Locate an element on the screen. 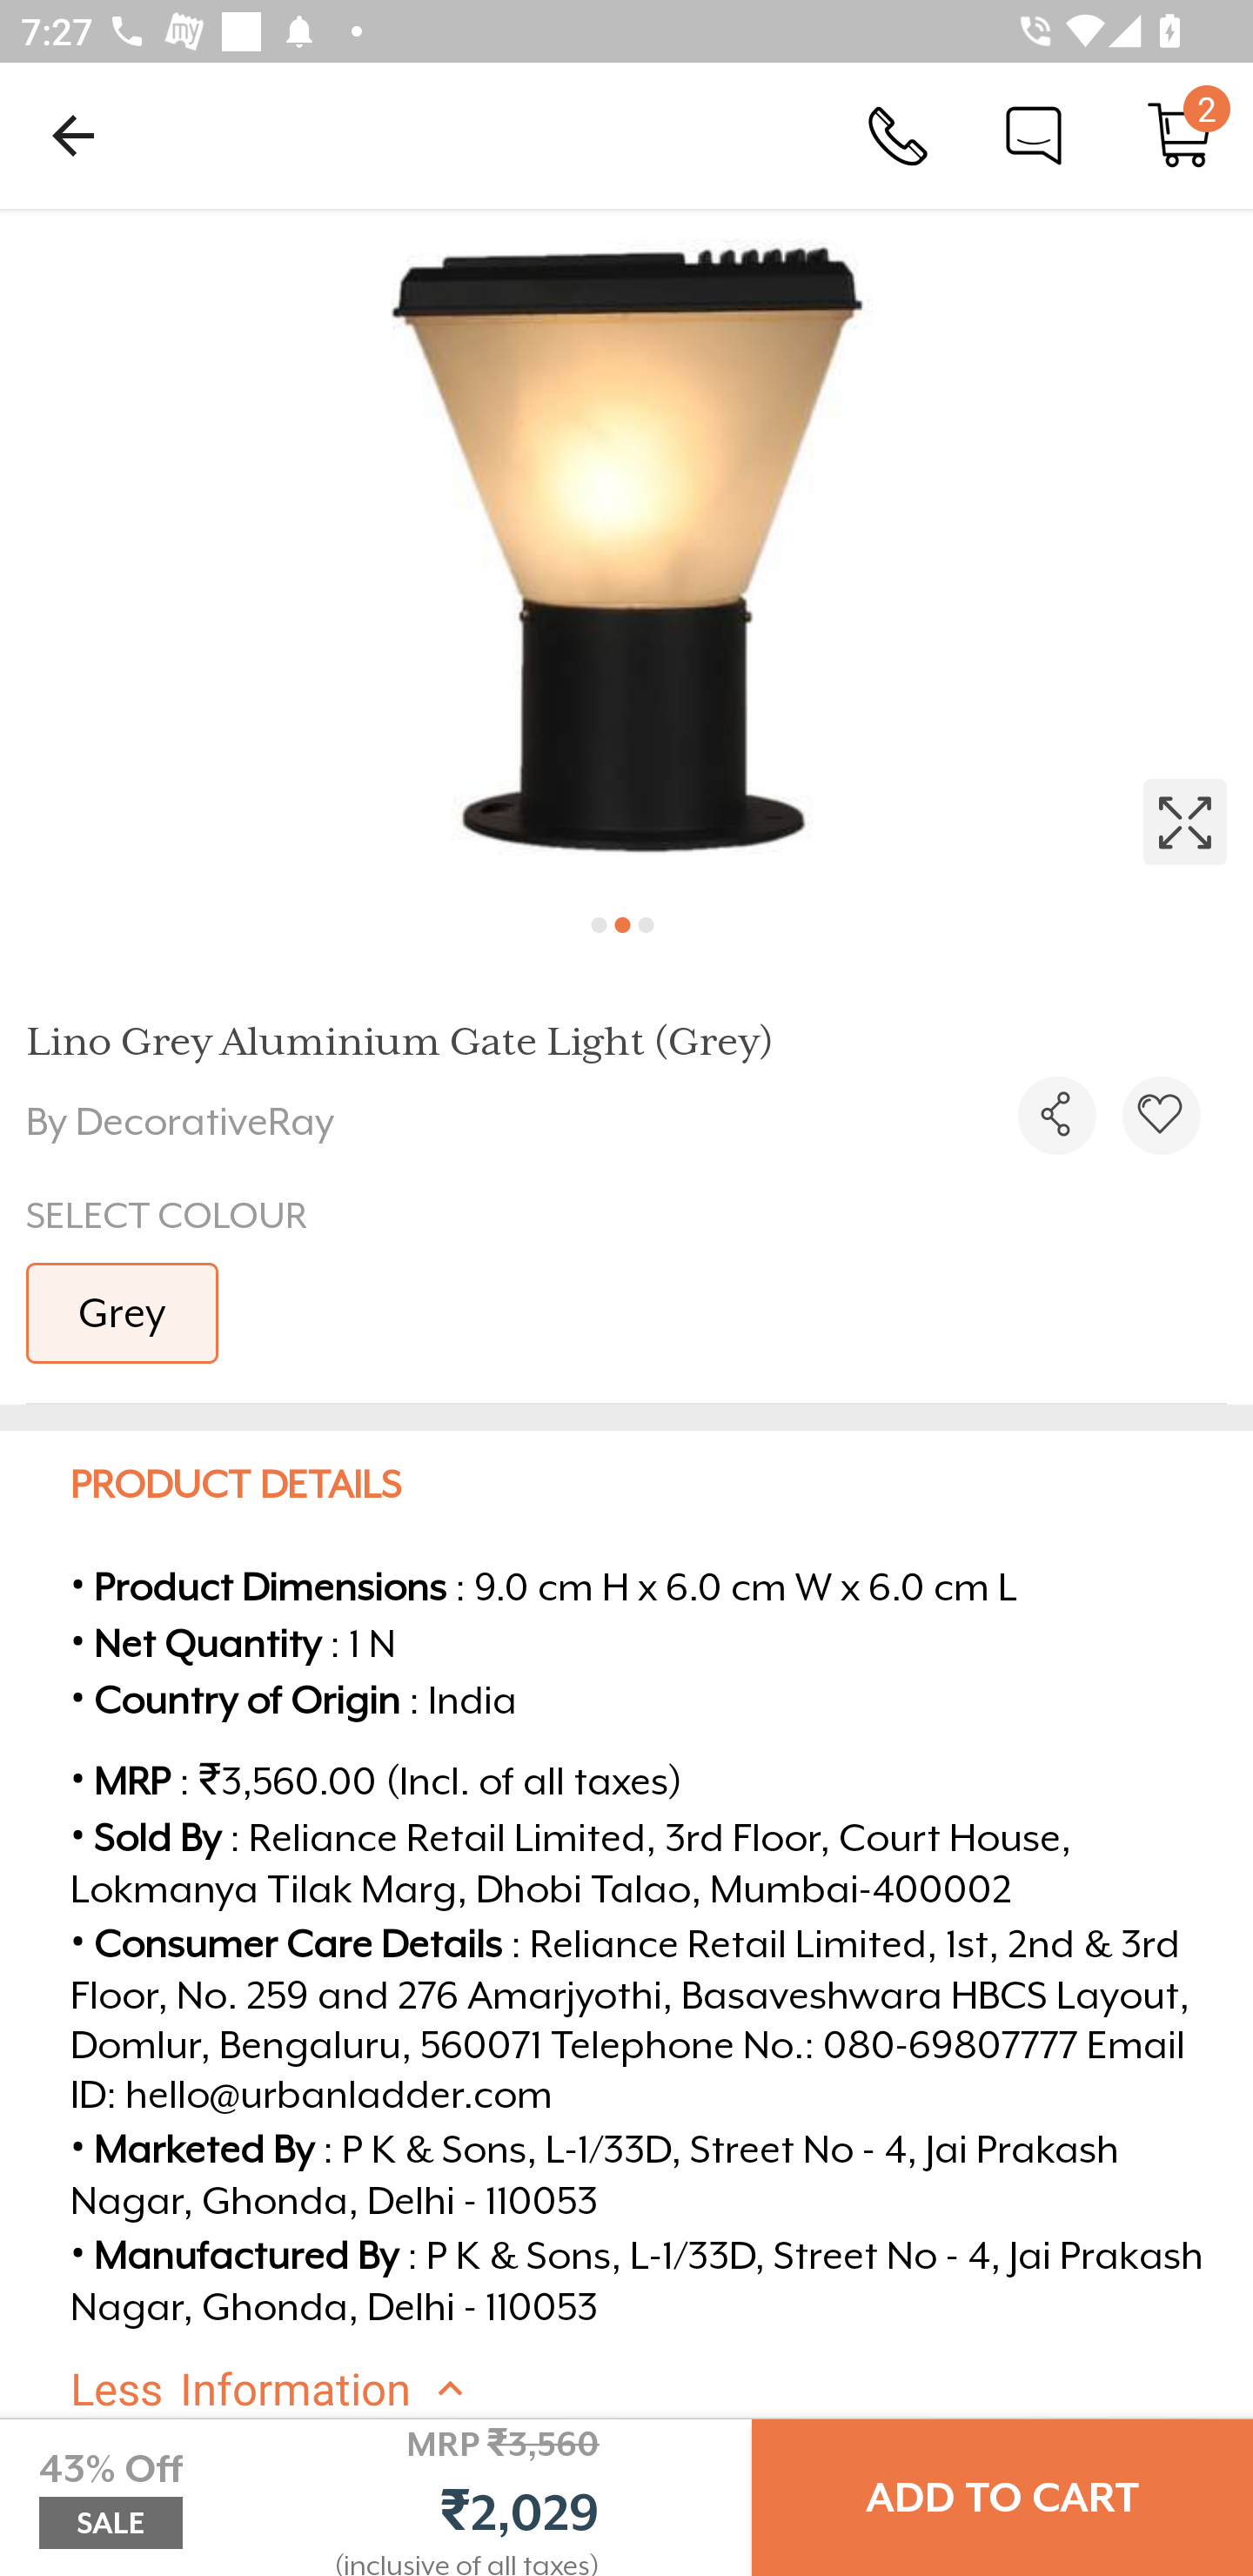 The image size is (1253, 2576). Grey is located at coordinates (122, 1312).